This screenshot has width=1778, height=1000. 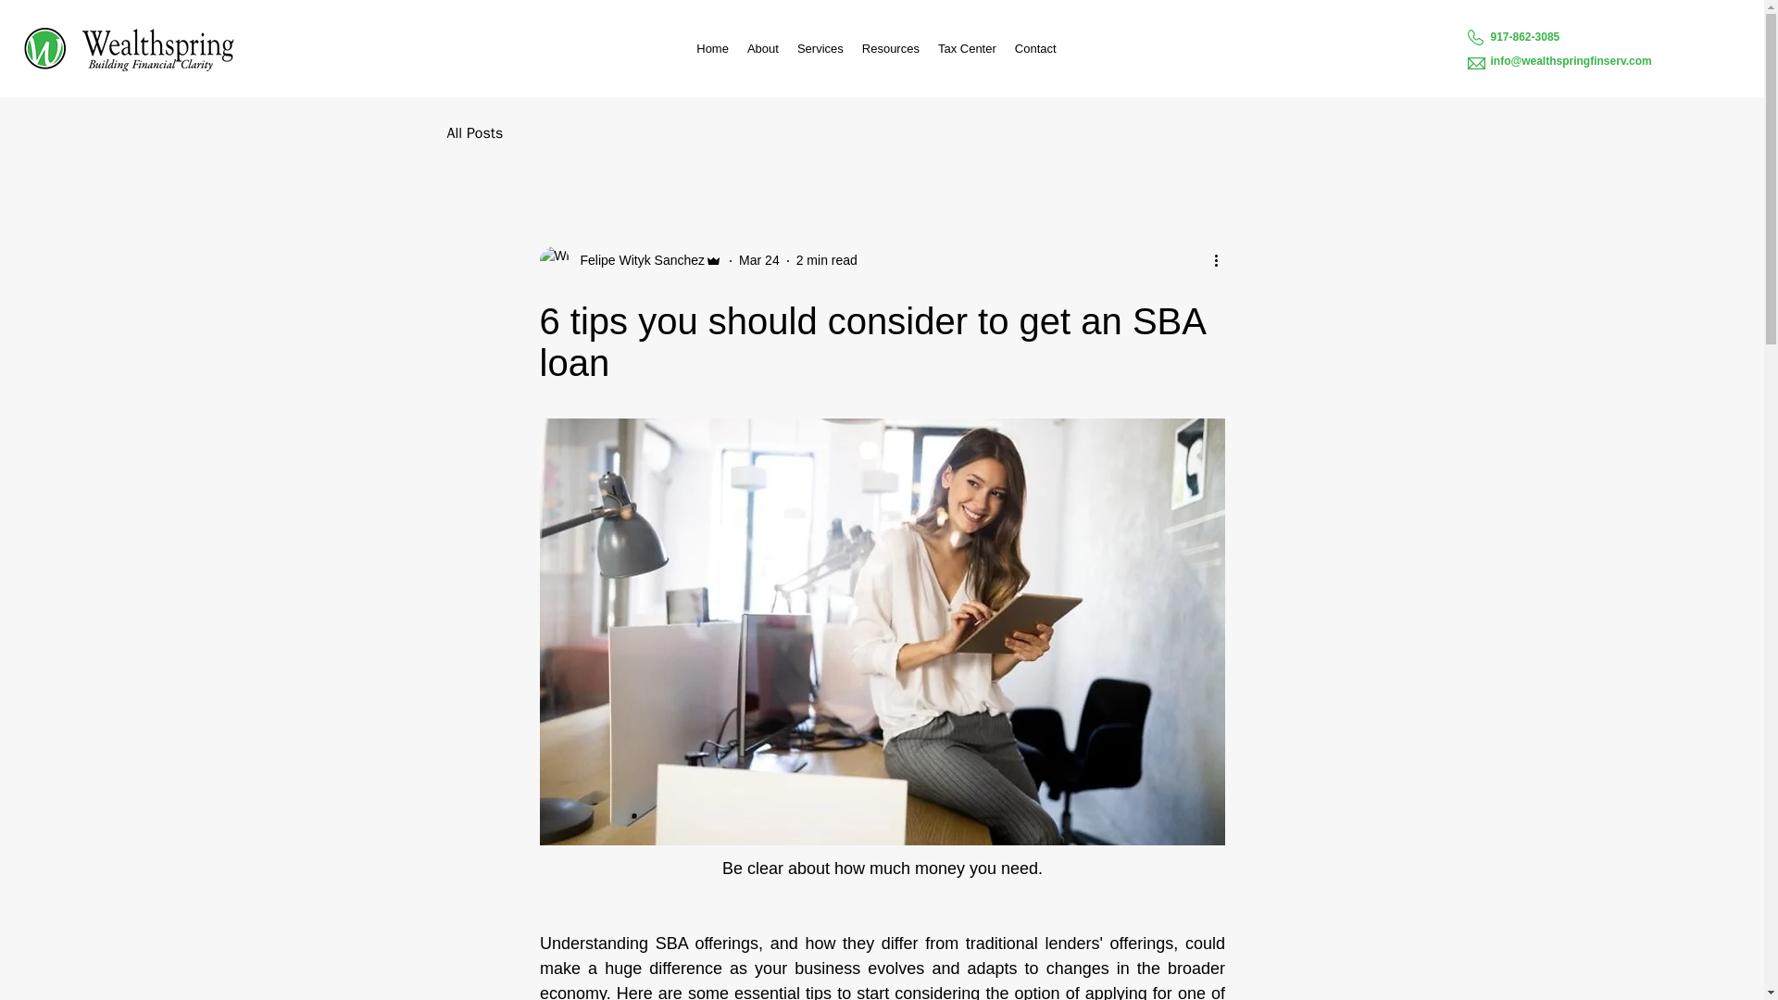 What do you see at coordinates (630, 261) in the screenshot?
I see `Felipe Wityk Sanchez` at bounding box center [630, 261].